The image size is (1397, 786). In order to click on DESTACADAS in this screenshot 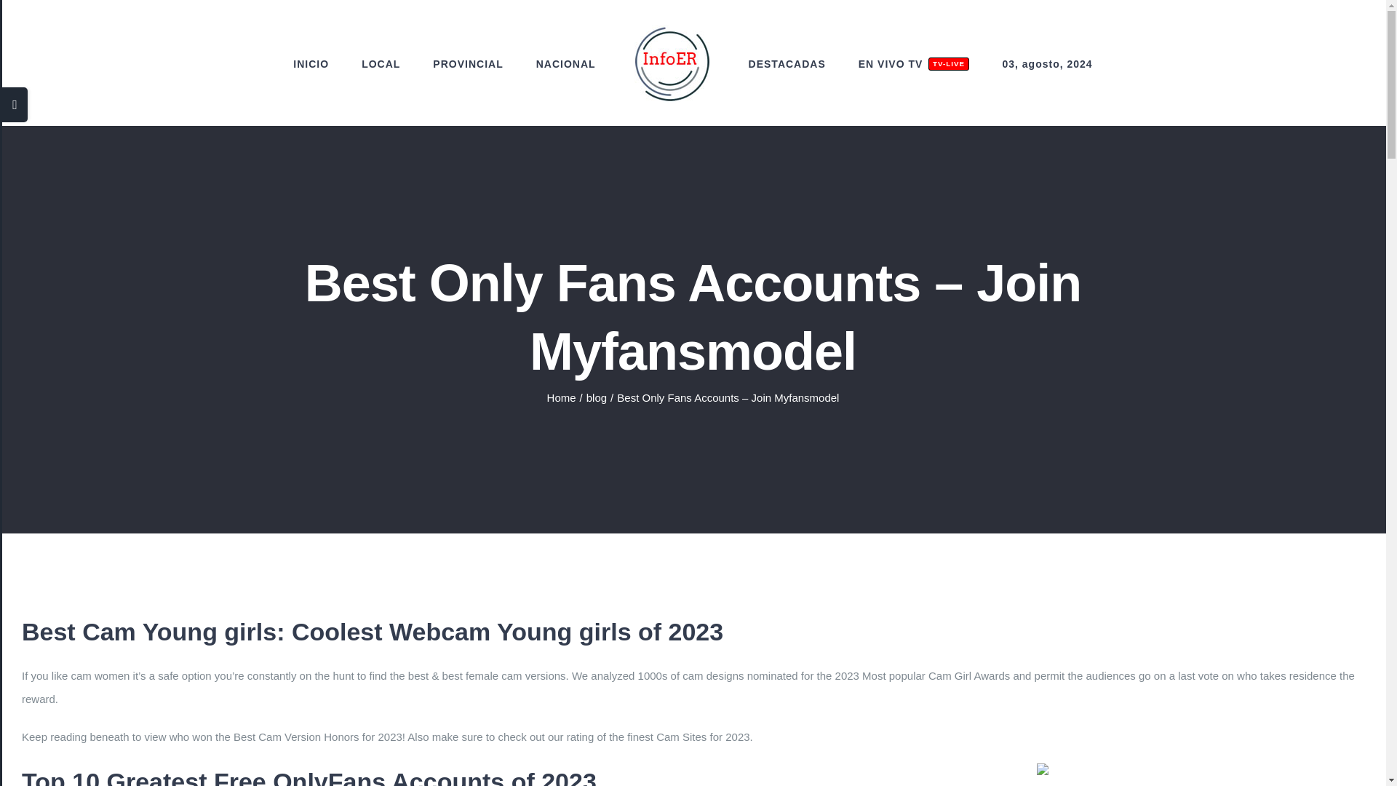, I will do `click(914, 64)`.